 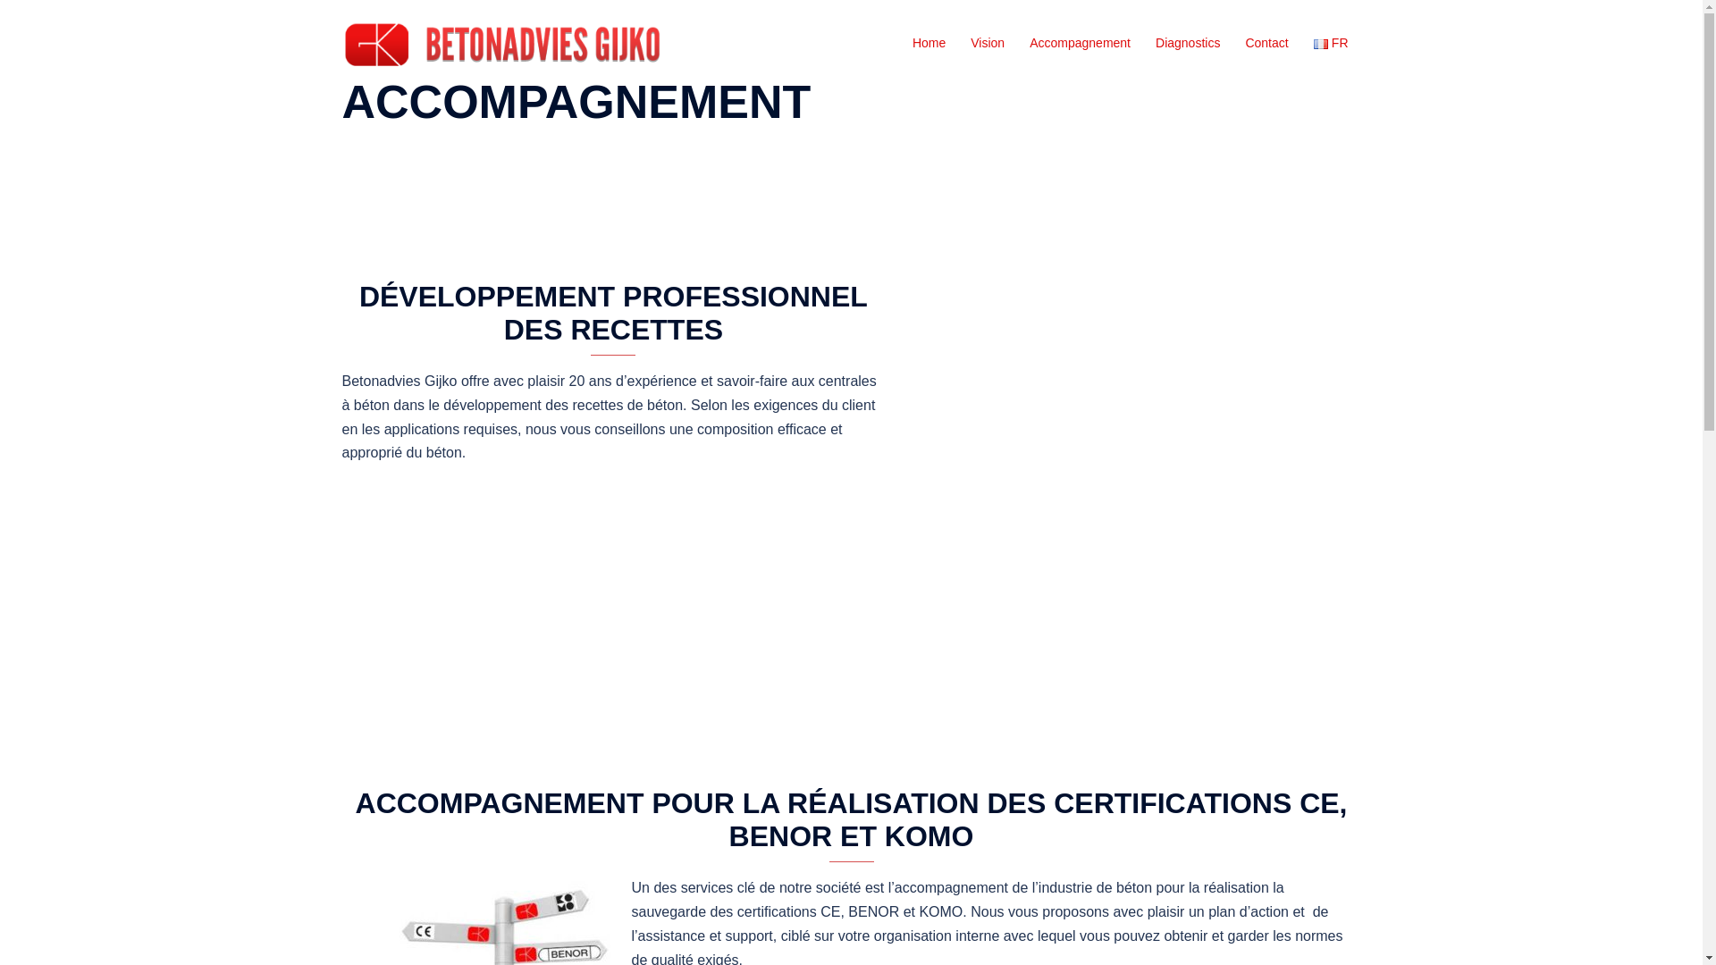 I want to click on Accompagnement, so click(x=1080, y=44).